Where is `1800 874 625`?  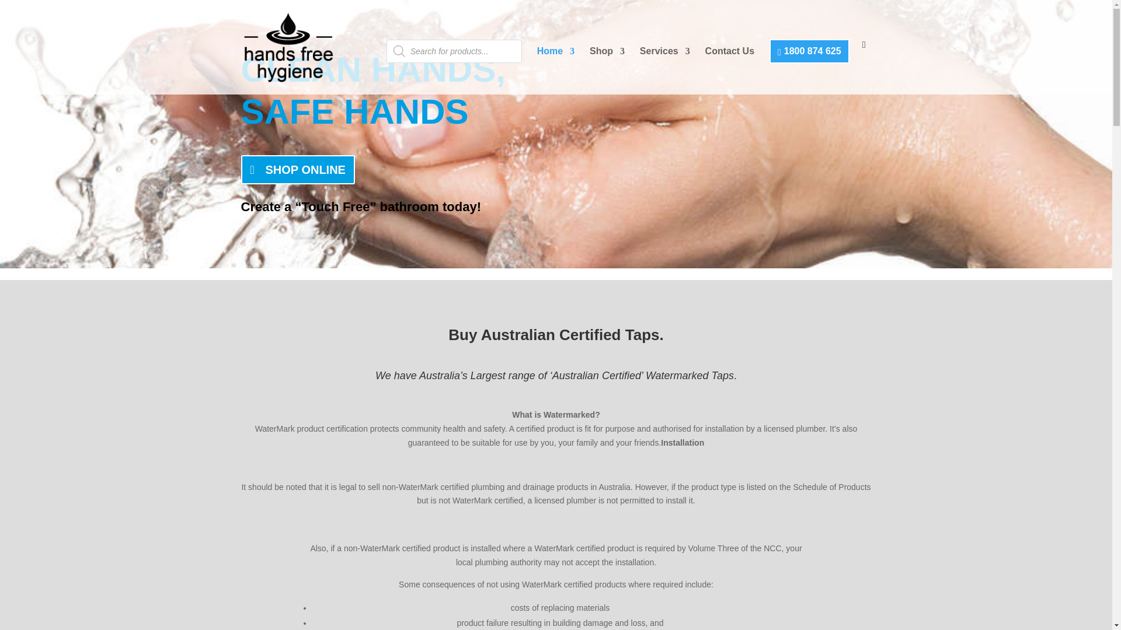
1800 874 625 is located at coordinates (809, 51).